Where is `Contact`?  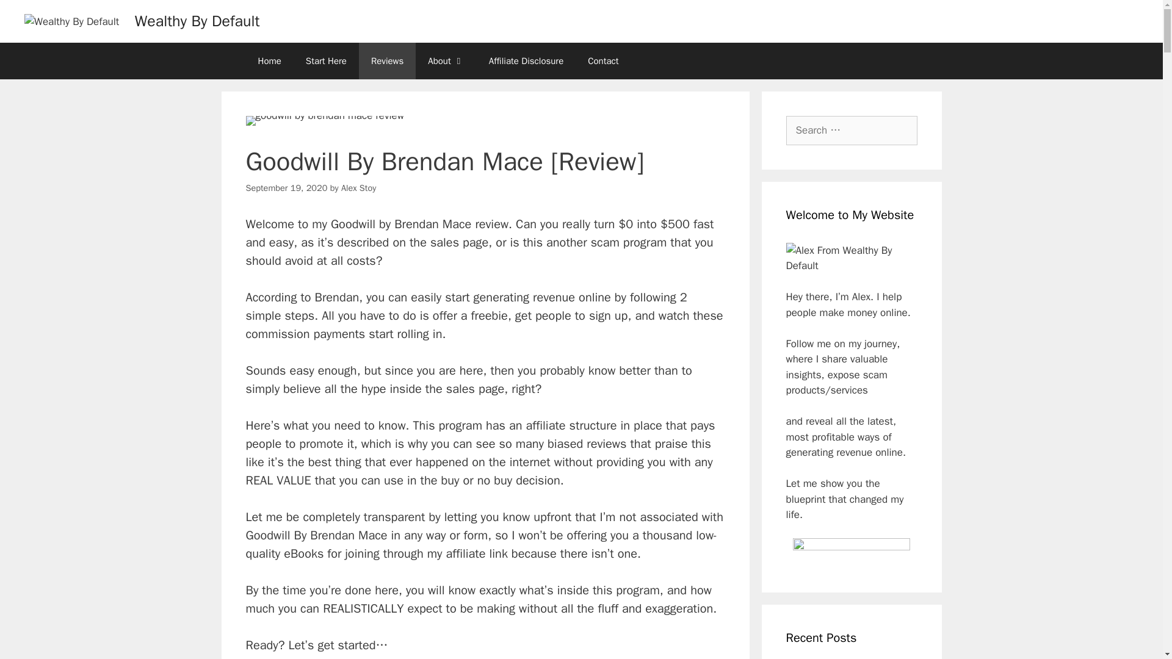 Contact is located at coordinates (602, 61).